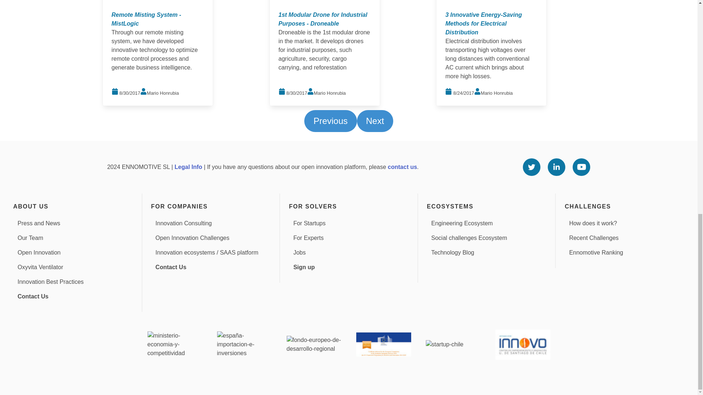 The height and width of the screenshot is (395, 703). I want to click on Remote Misting System - MistLogic, so click(146, 19).